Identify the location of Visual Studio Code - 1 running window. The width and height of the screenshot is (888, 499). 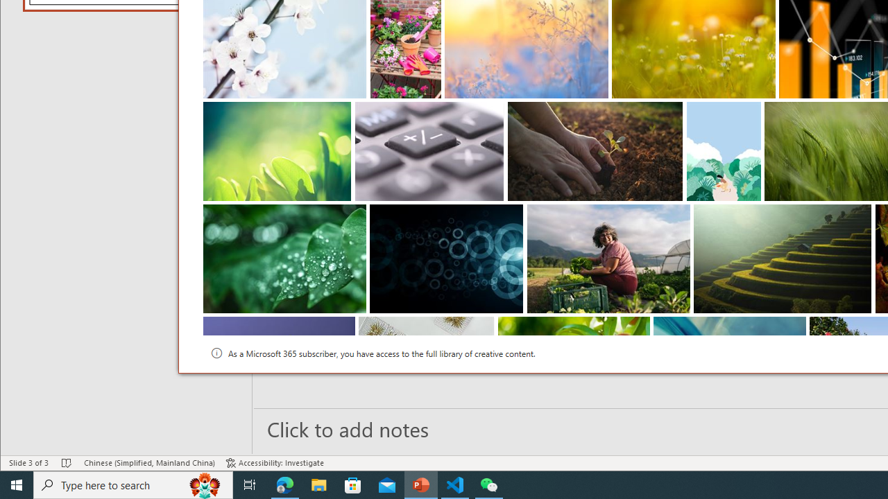
(455, 485).